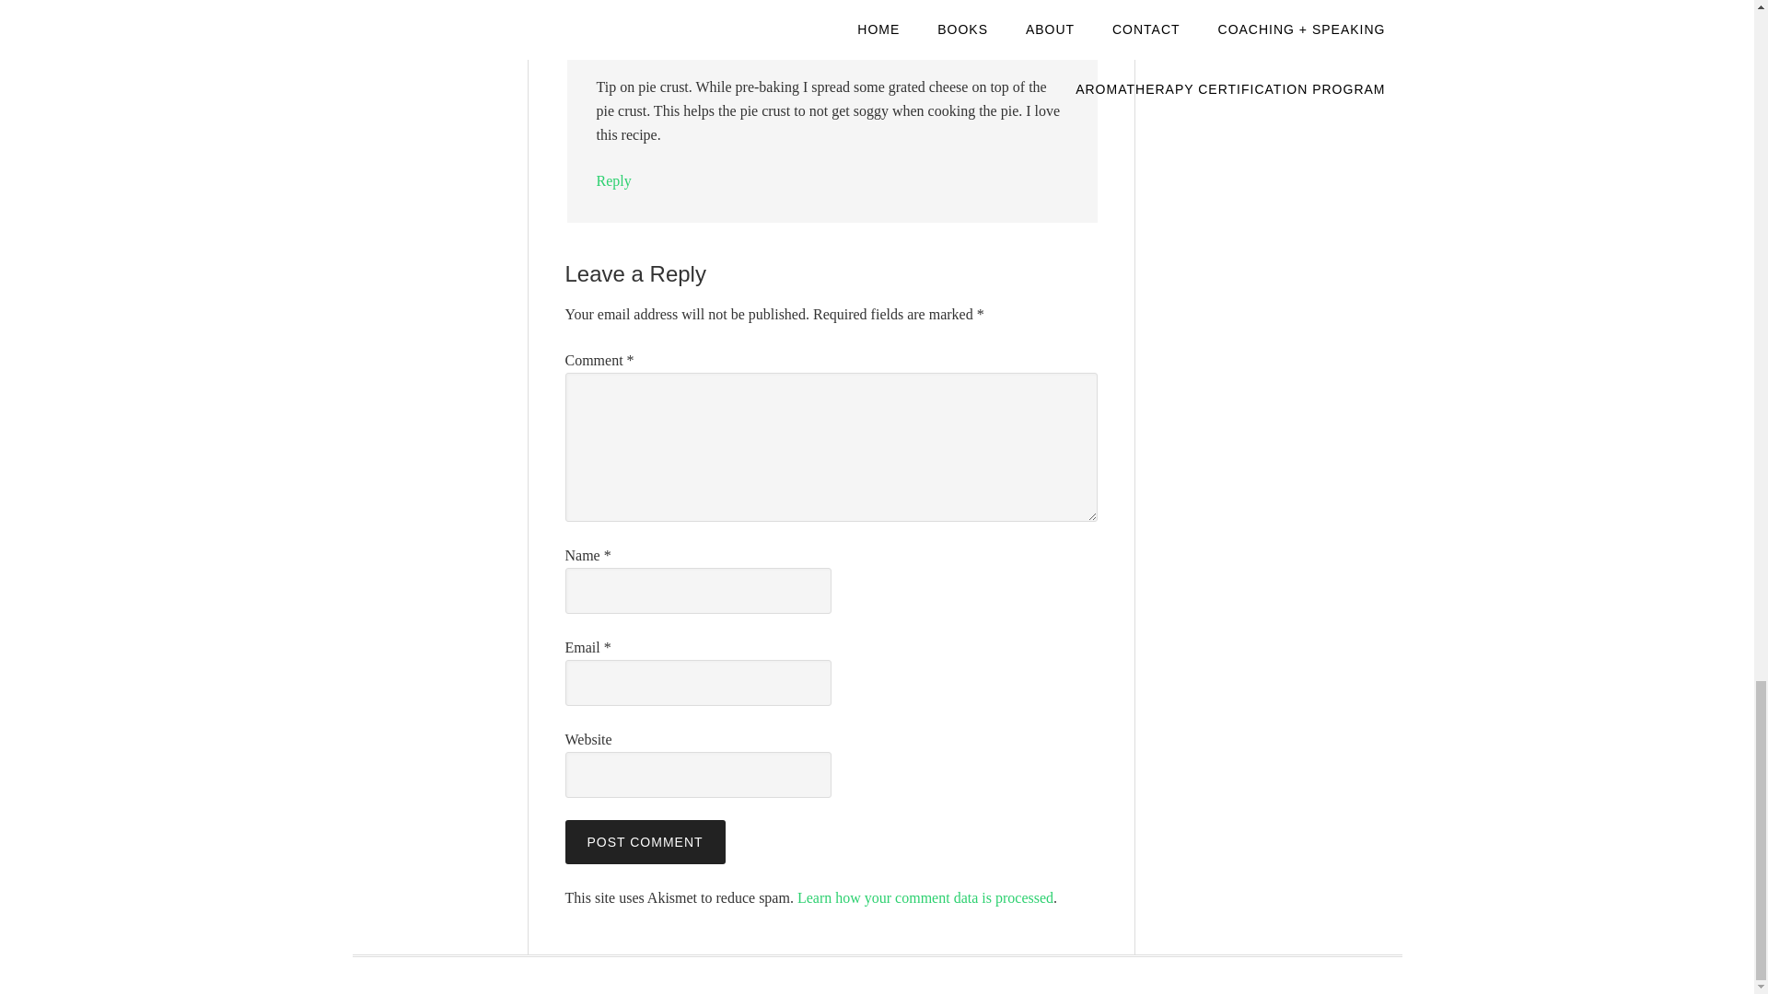 This screenshot has width=1768, height=994. What do you see at coordinates (925, 896) in the screenshot?
I see `Learn how your comment data is processed` at bounding box center [925, 896].